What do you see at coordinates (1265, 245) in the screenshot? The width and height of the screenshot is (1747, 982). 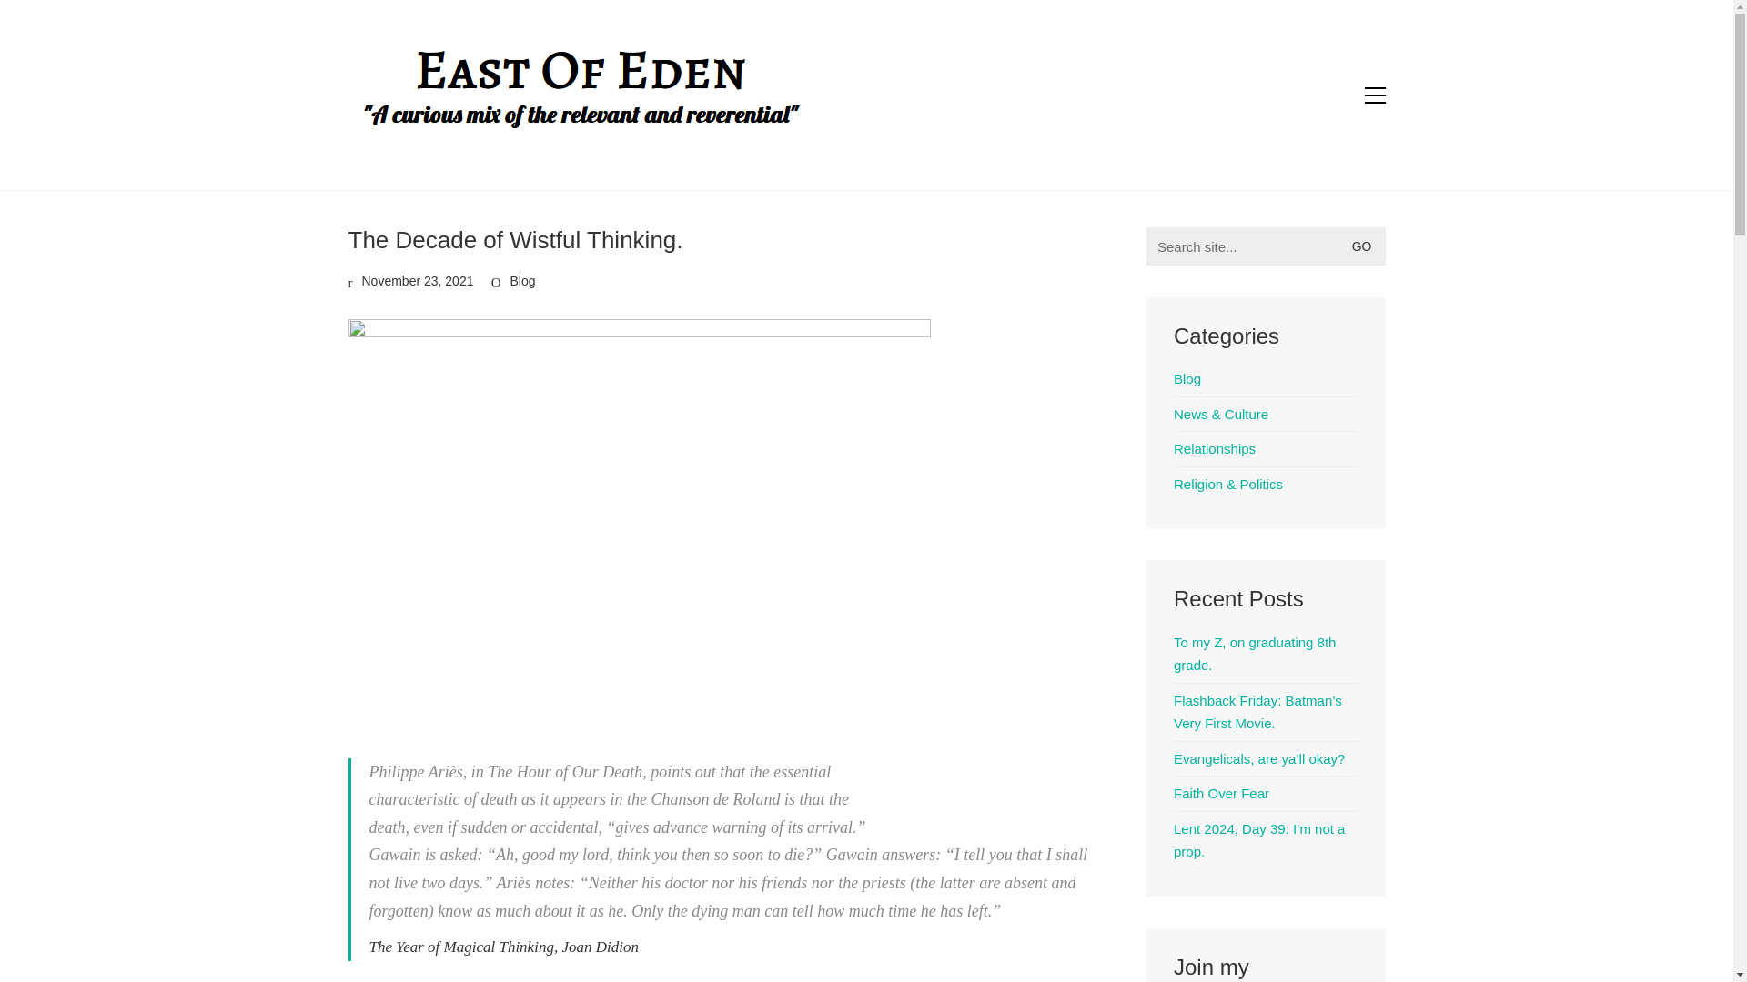 I see `Search for:` at bounding box center [1265, 245].